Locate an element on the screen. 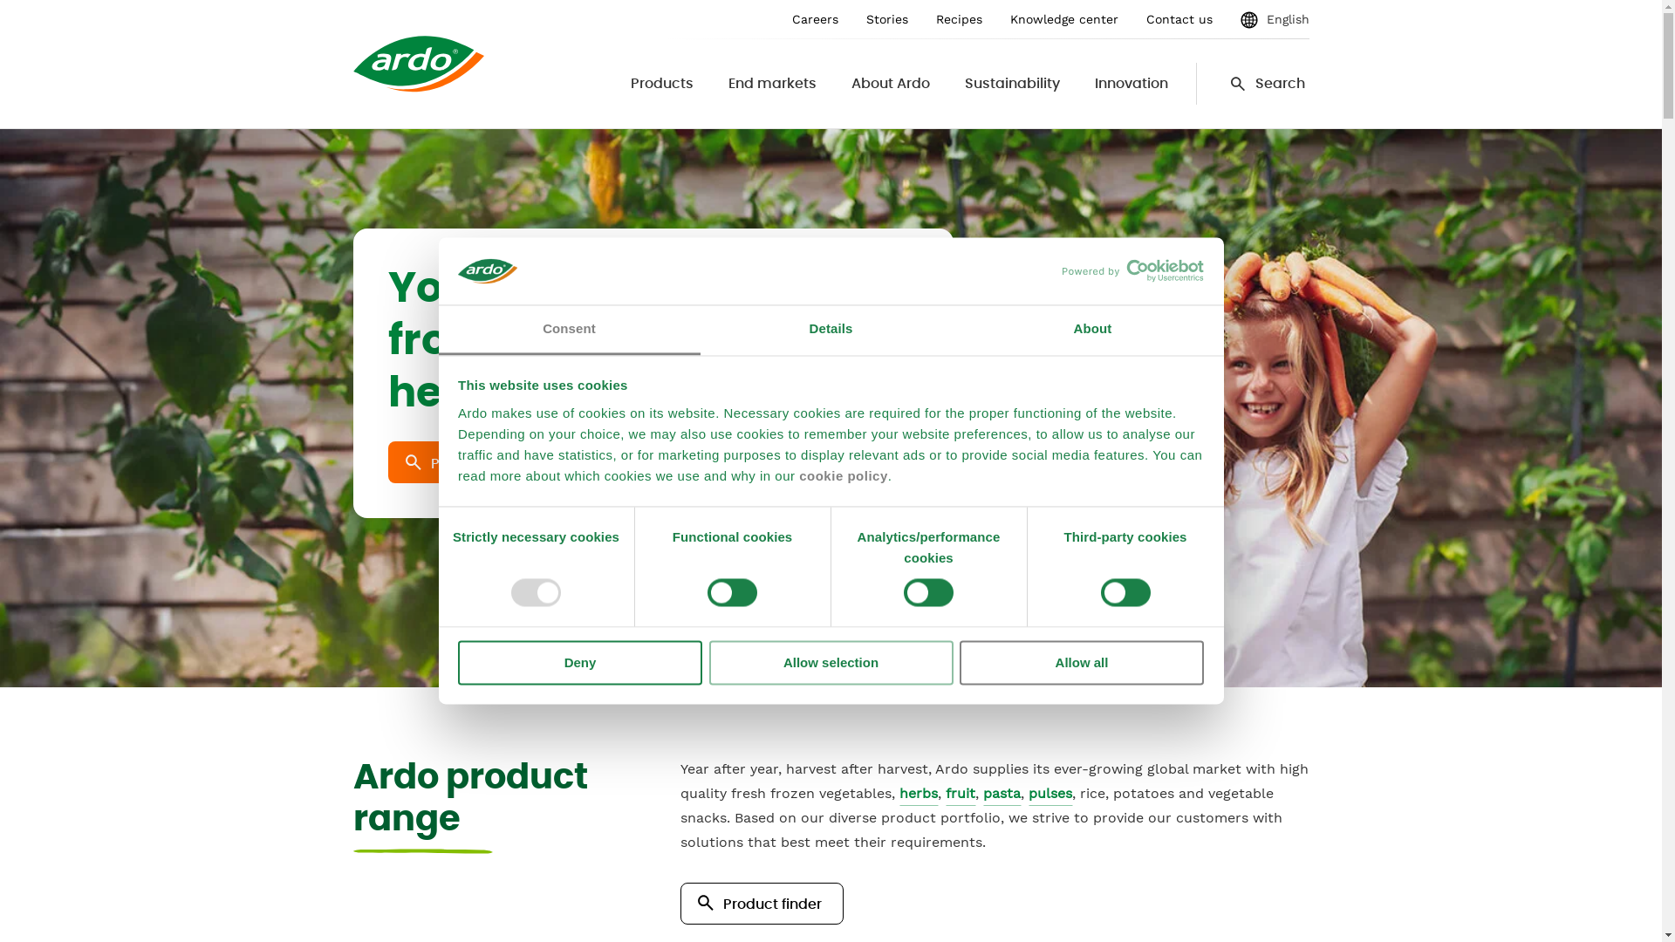 This screenshot has width=1675, height=942. Details is located at coordinates (831, 330).